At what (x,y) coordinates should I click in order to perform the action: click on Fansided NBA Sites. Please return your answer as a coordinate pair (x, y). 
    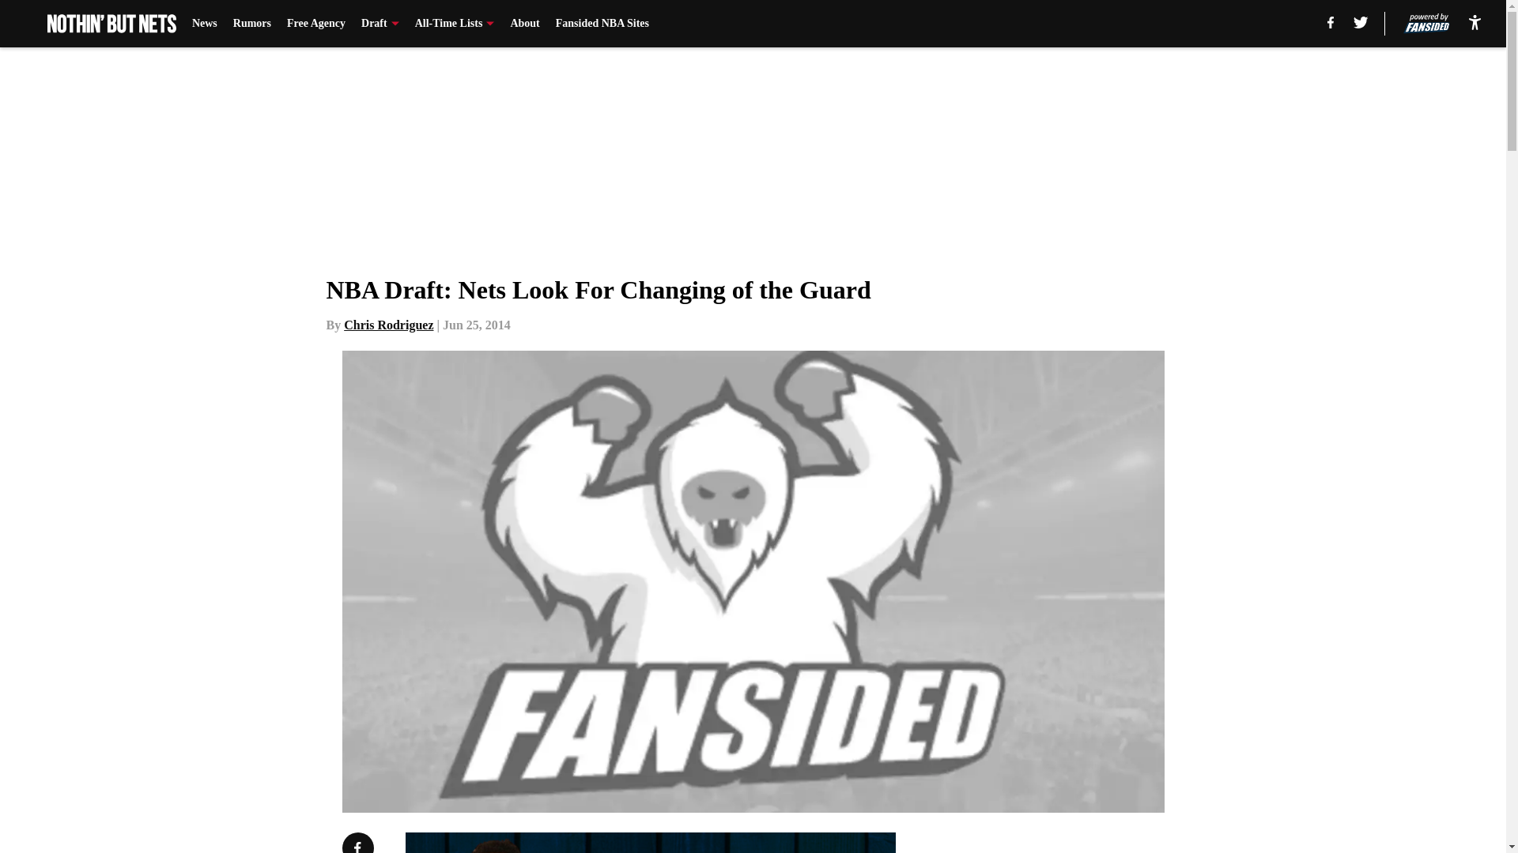
    Looking at the image, I should click on (602, 24).